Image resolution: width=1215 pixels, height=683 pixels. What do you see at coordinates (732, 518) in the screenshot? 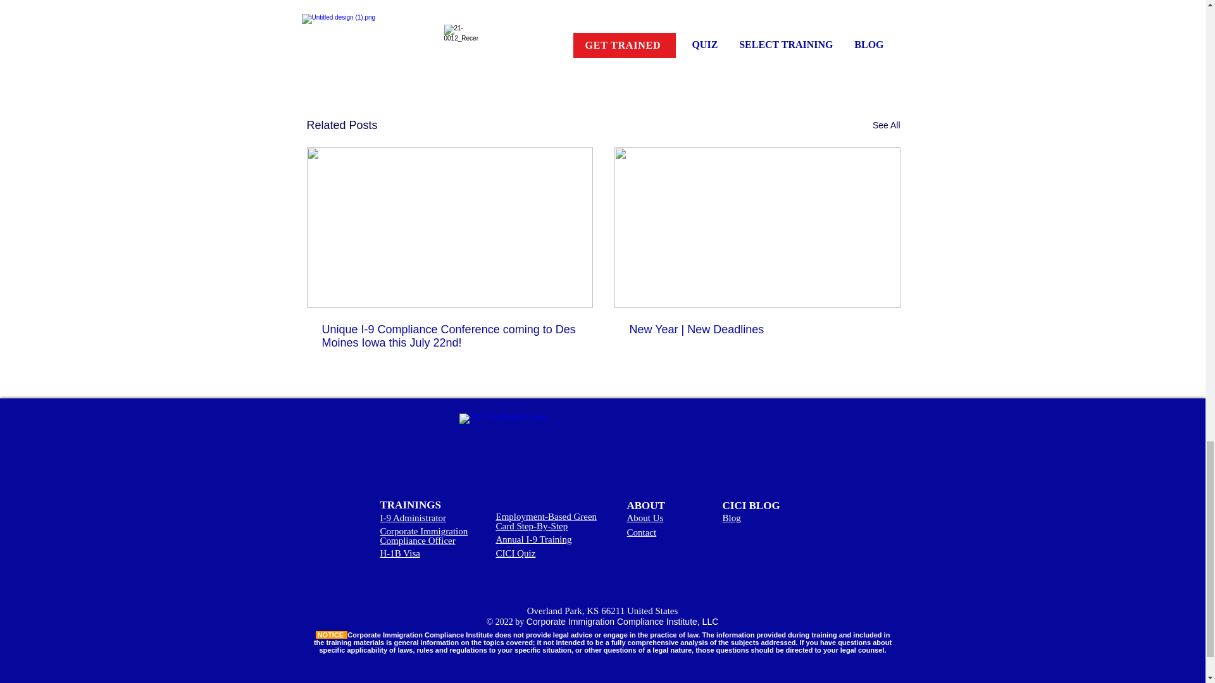
I see `Blog` at bounding box center [732, 518].